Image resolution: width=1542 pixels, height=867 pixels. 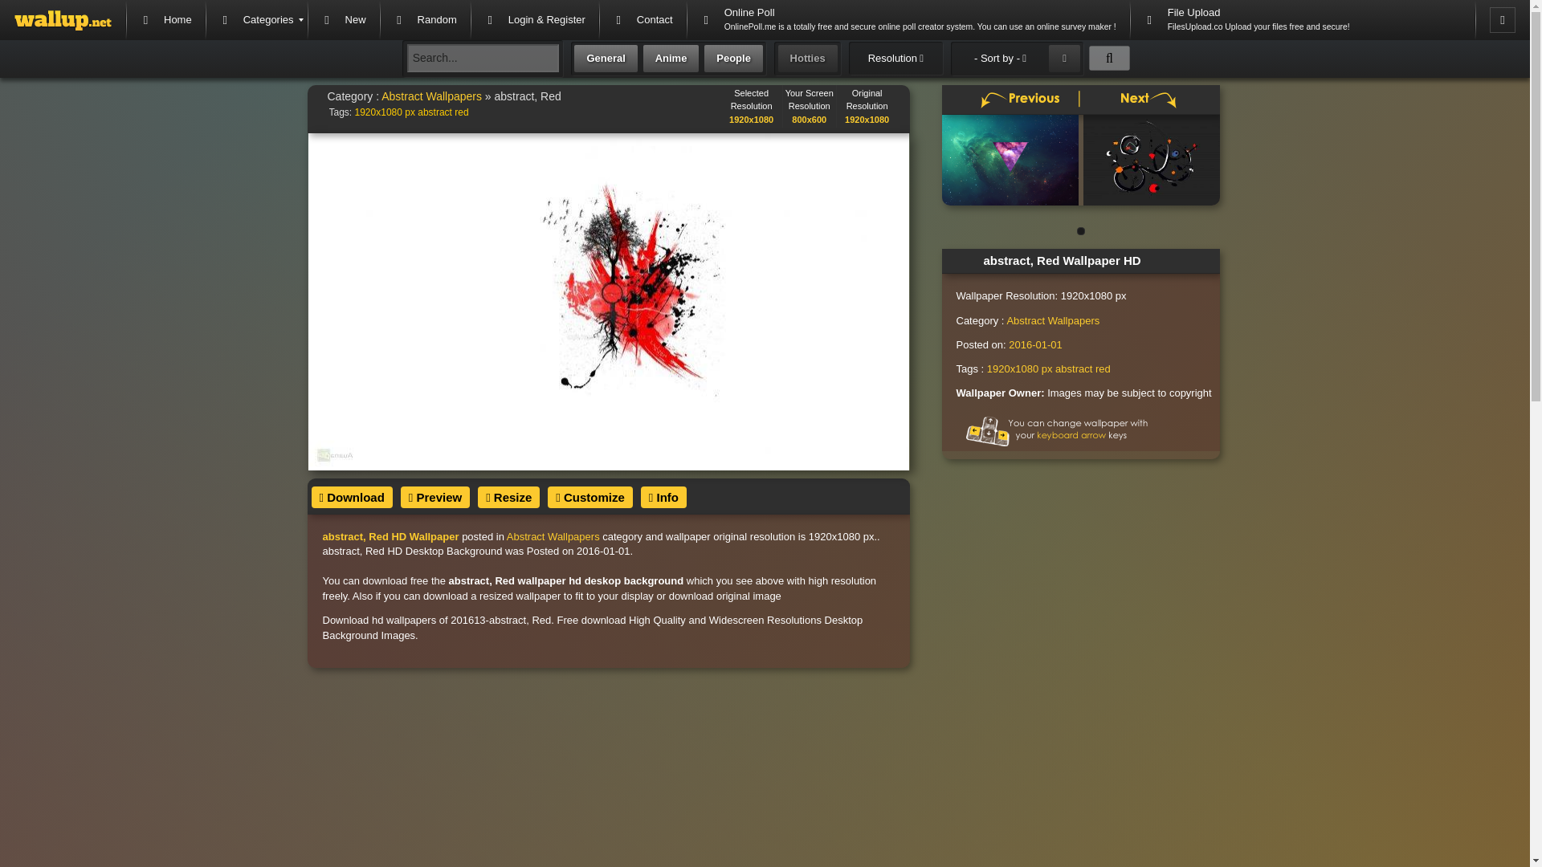 I want to click on 1920x1080 px Wallpapers, so click(x=384, y=112).